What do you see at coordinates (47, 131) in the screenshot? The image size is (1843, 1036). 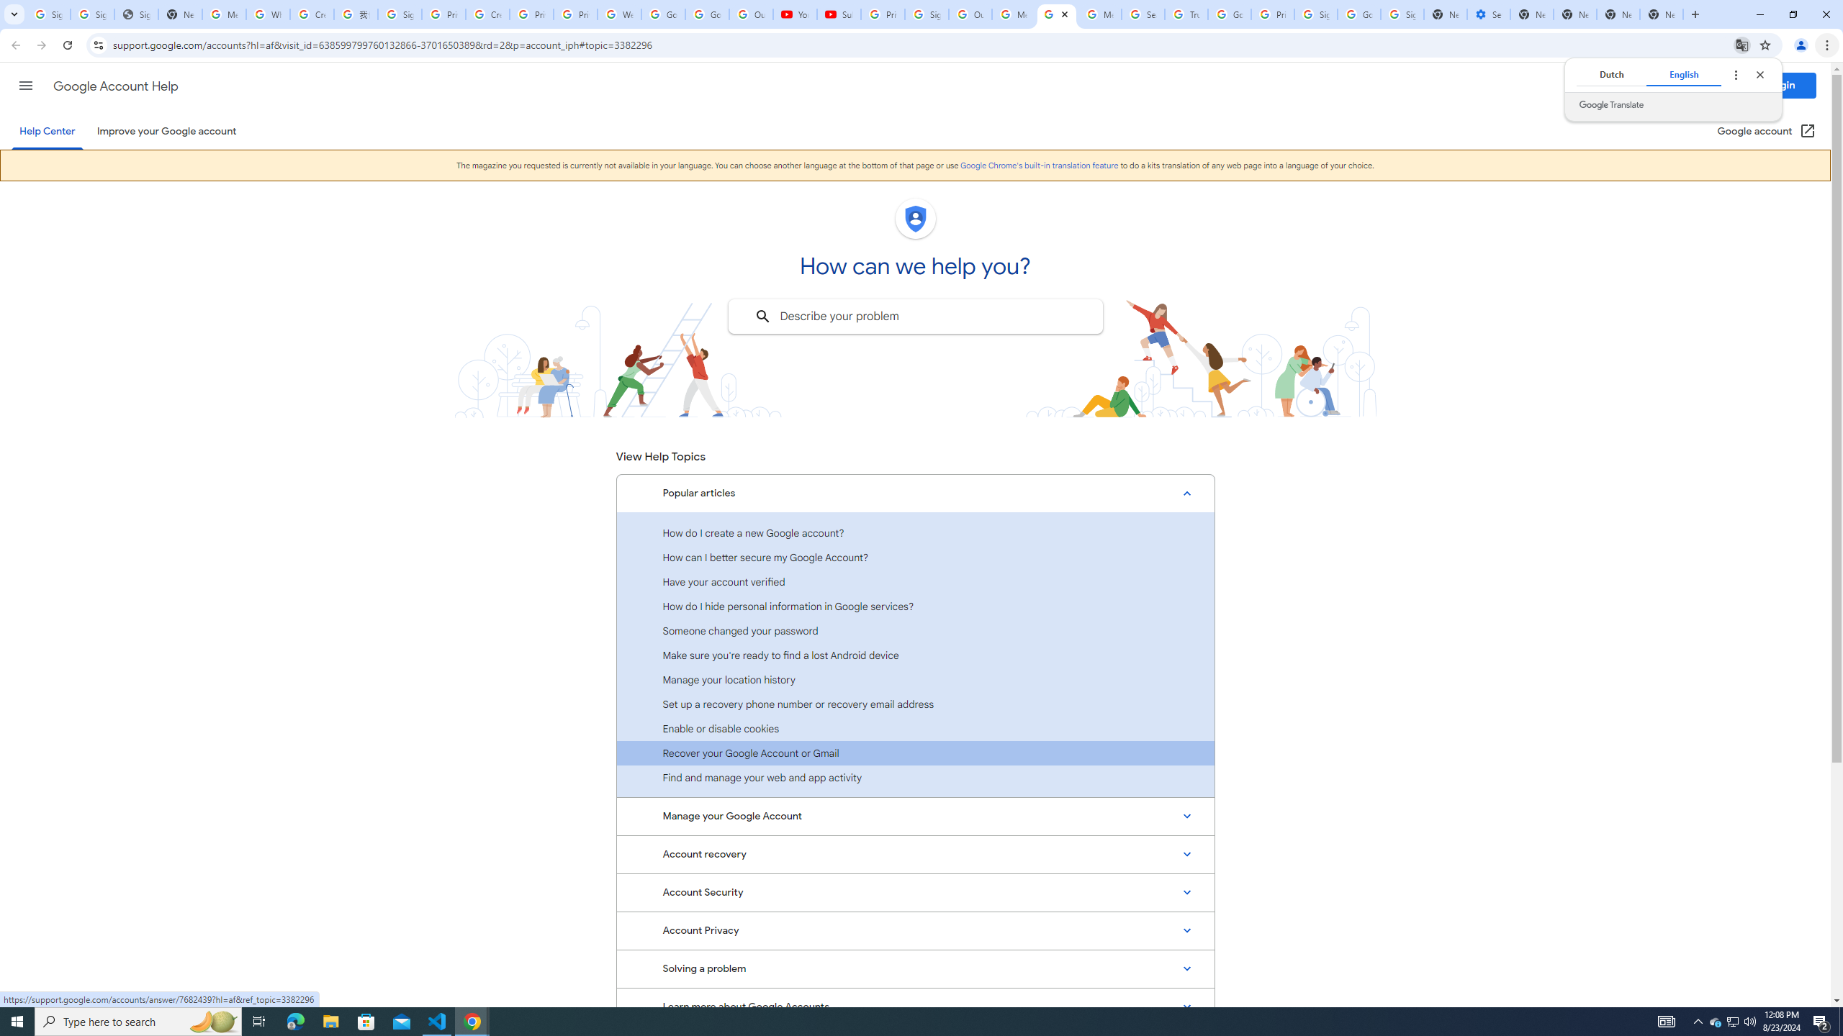 I see `Help Center` at bounding box center [47, 131].